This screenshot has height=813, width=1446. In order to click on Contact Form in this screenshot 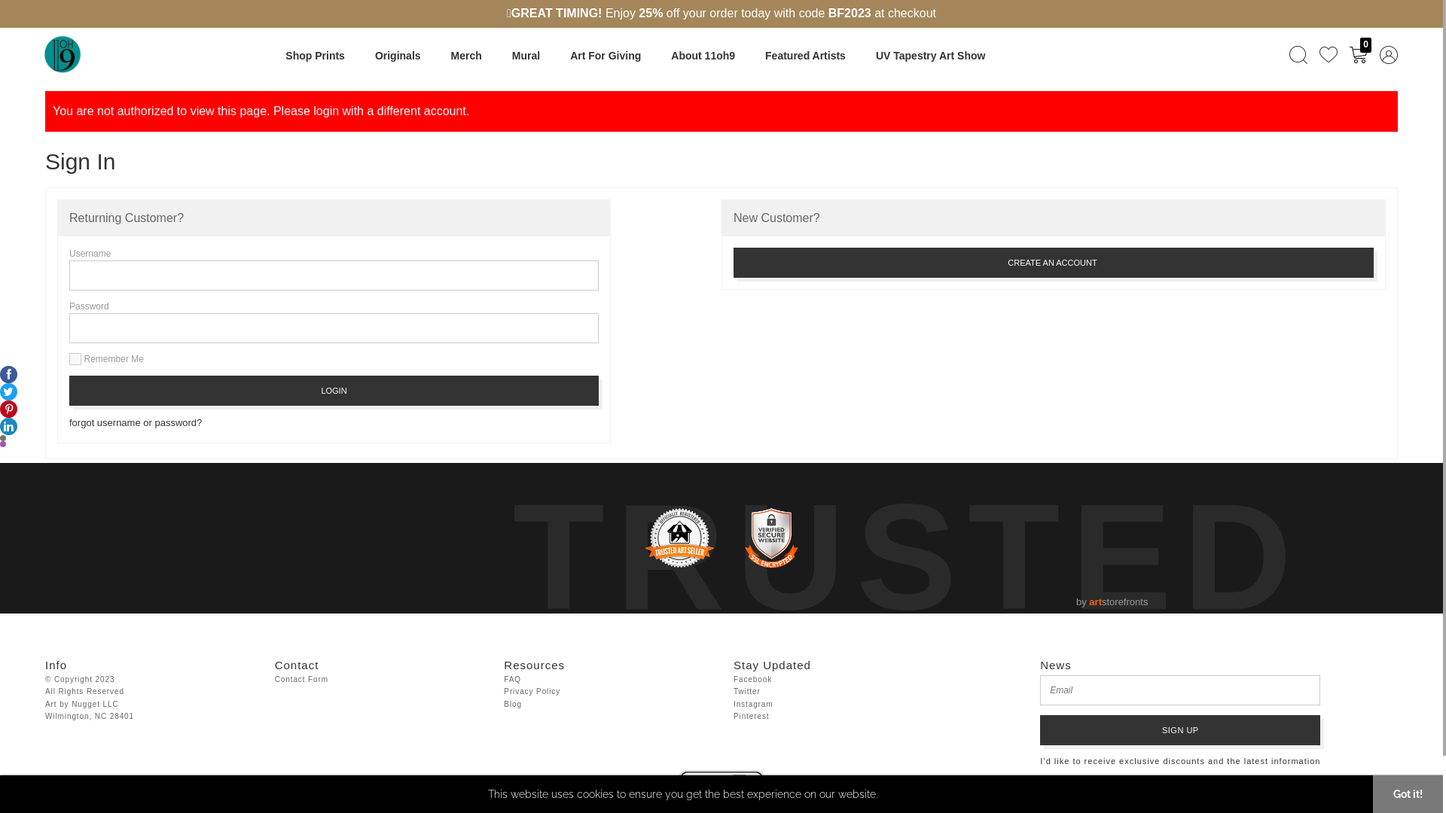, I will do `click(301, 680)`.